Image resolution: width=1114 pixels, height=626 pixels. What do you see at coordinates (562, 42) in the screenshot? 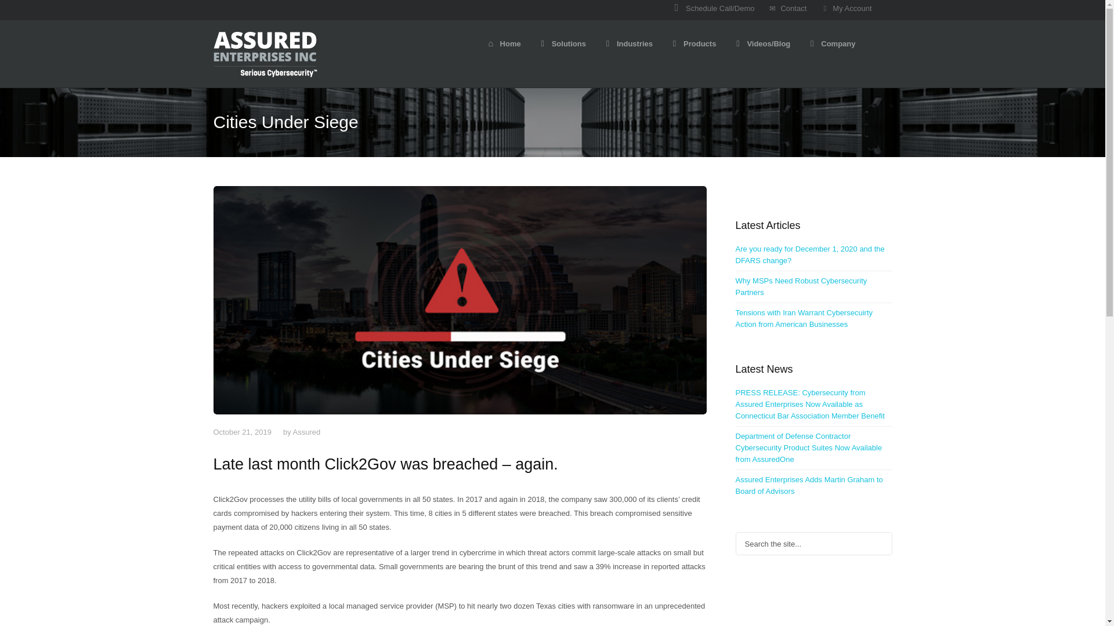
I see `Solutions` at bounding box center [562, 42].